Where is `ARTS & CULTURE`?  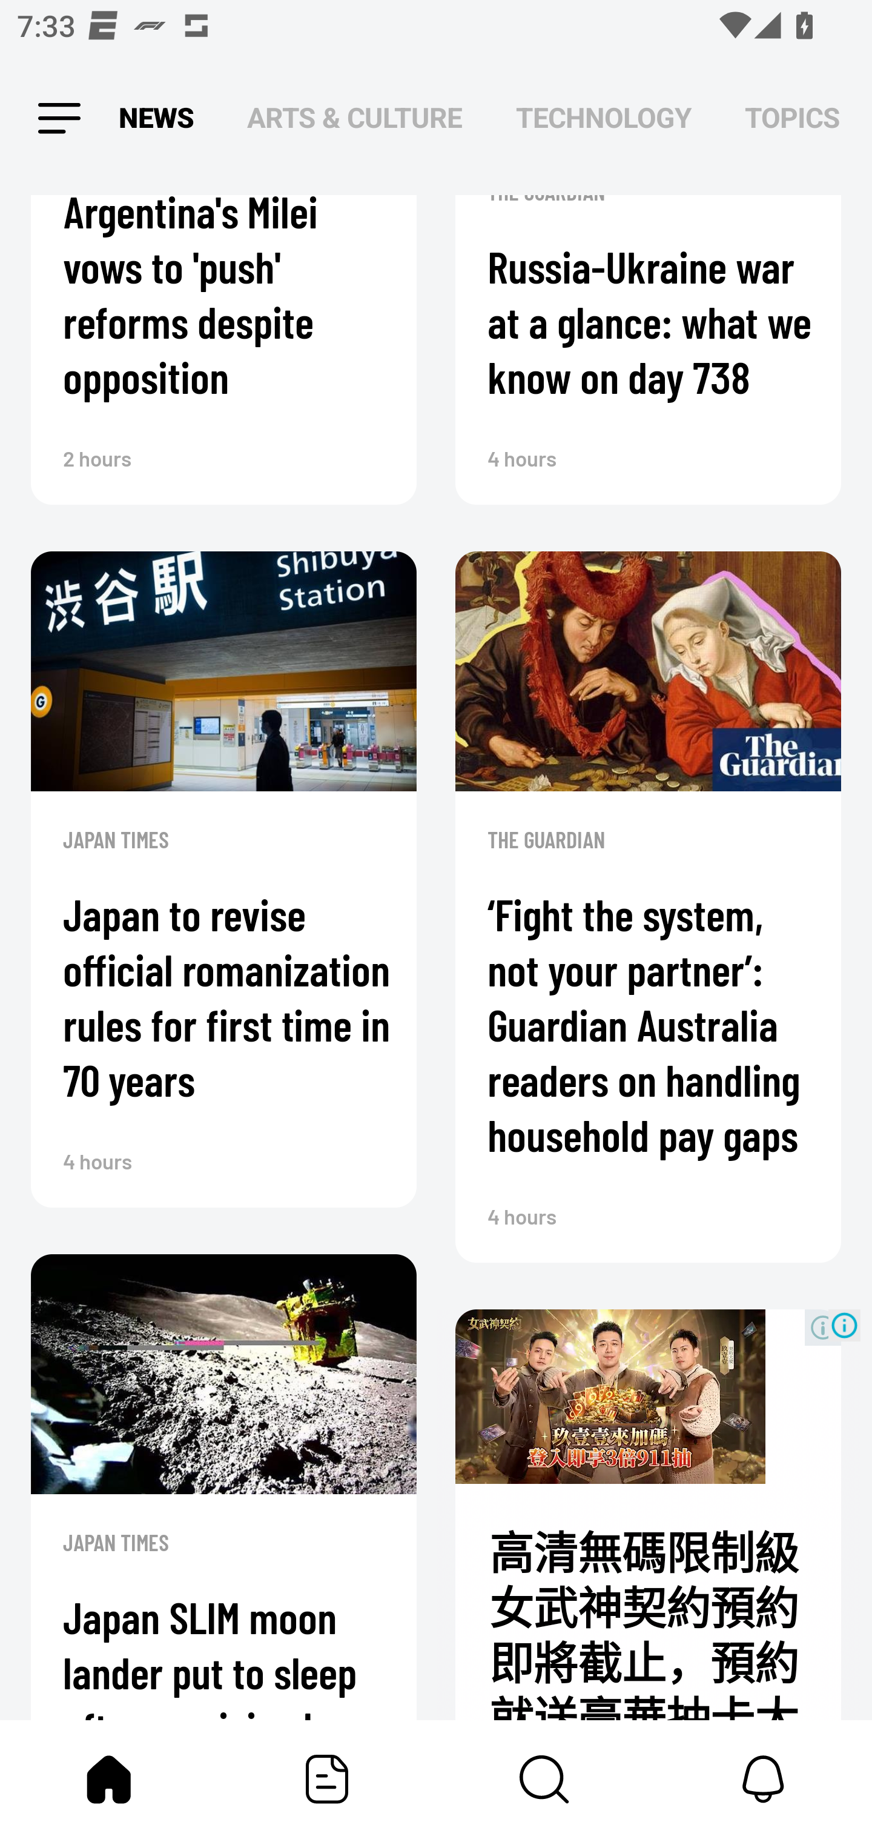
ARTS & CULTURE is located at coordinates (355, 119).